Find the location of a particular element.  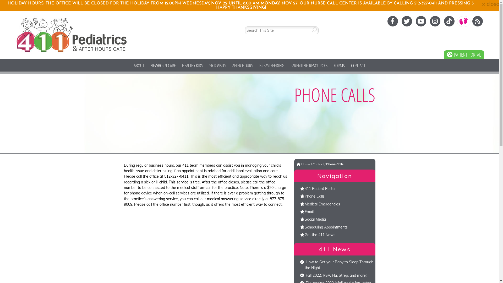

Email is located at coordinates (309, 212).